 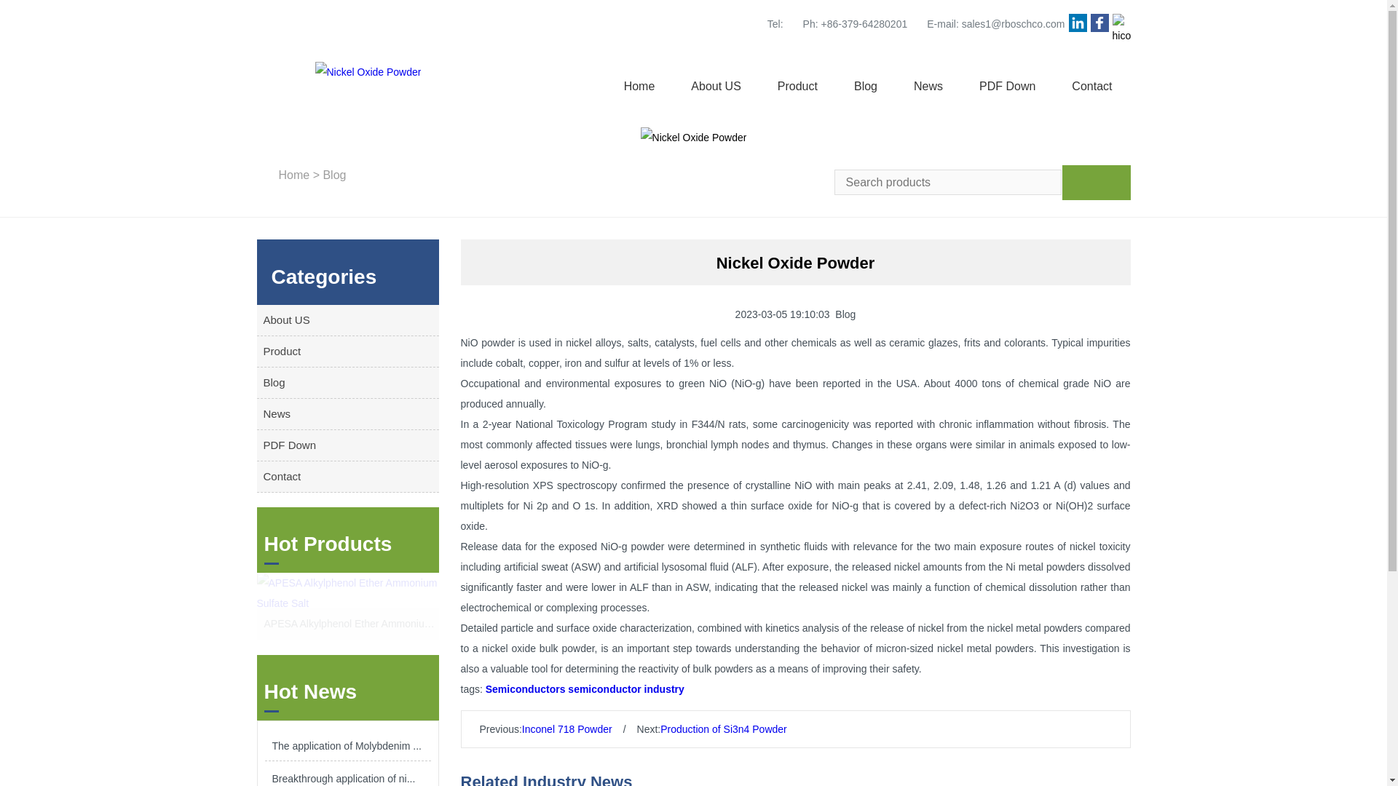 I want to click on About US, so click(x=347, y=320).